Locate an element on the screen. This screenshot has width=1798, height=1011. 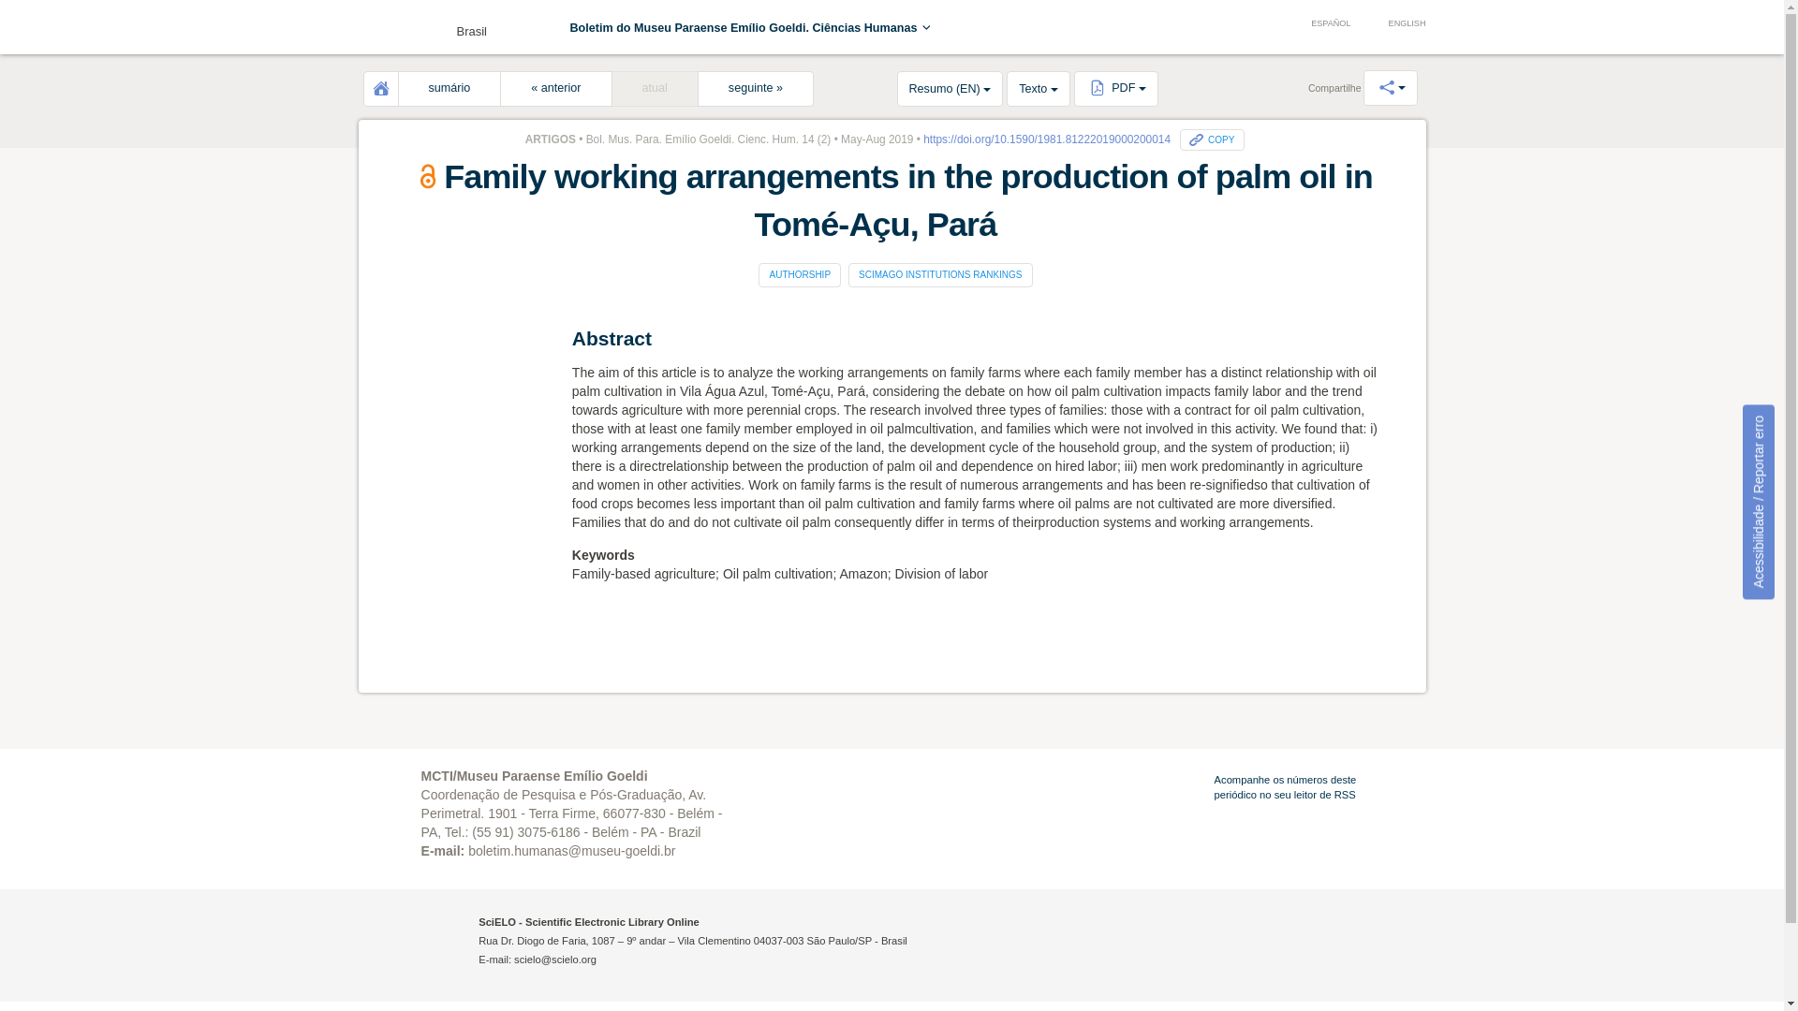
Abrir menu is located at coordinates (386, 30).